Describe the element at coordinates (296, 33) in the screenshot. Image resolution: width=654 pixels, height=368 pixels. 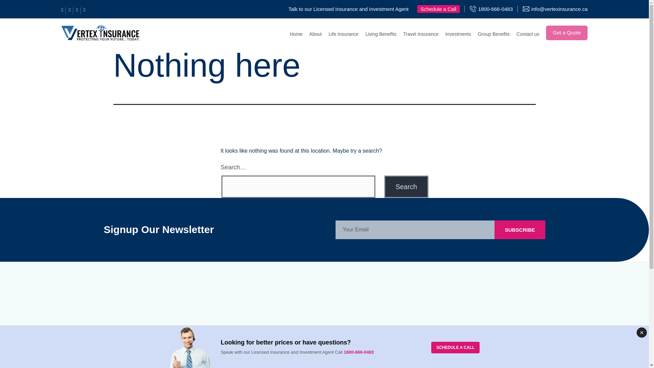
I see `Home` at that location.